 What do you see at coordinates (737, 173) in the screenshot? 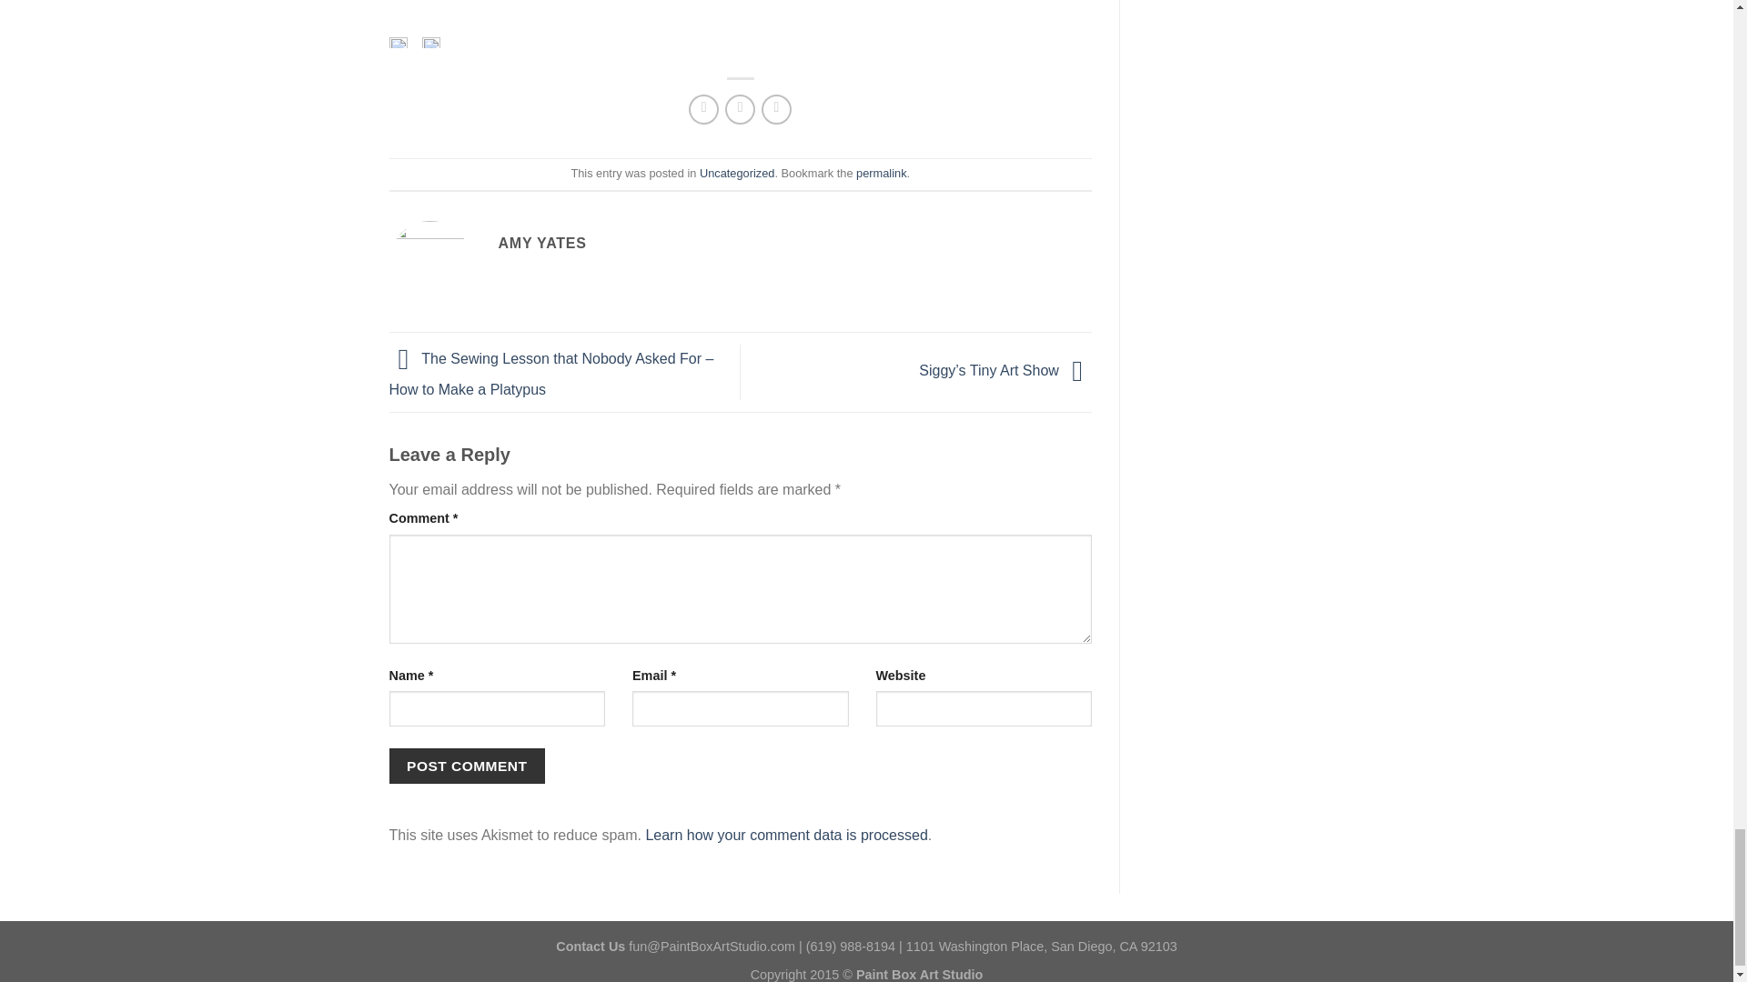
I see `Uncategorized` at bounding box center [737, 173].